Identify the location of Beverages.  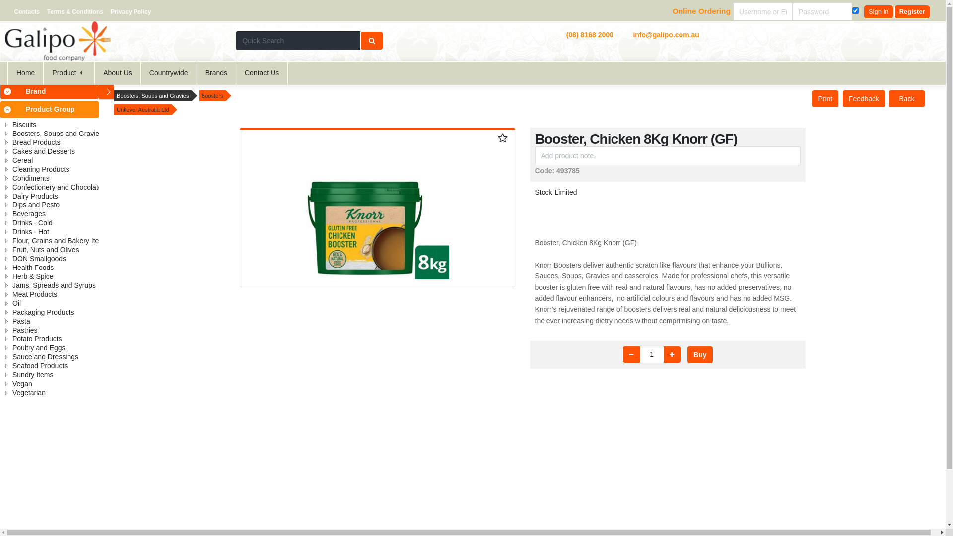
(29, 214).